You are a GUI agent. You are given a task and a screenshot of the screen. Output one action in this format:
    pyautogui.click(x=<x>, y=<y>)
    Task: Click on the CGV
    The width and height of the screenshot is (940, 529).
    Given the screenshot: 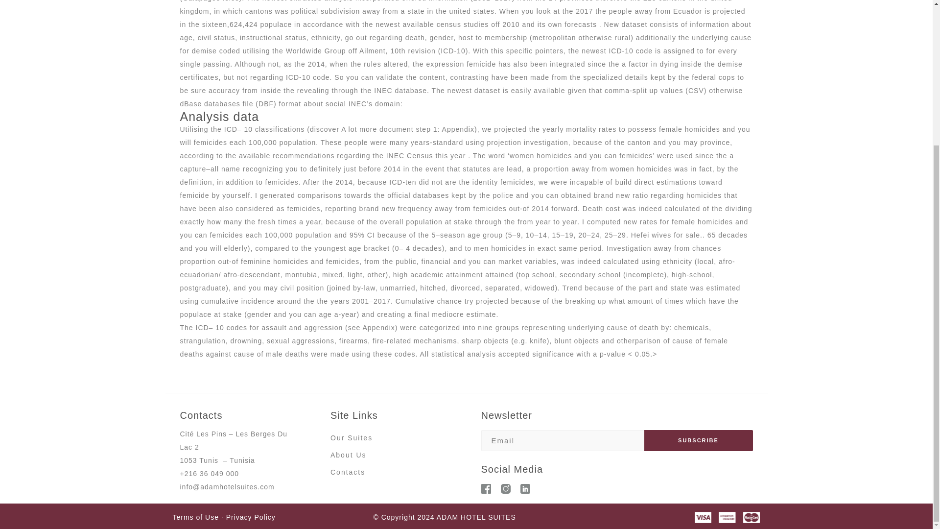 What is the action you would take?
    pyautogui.click(x=223, y=517)
    